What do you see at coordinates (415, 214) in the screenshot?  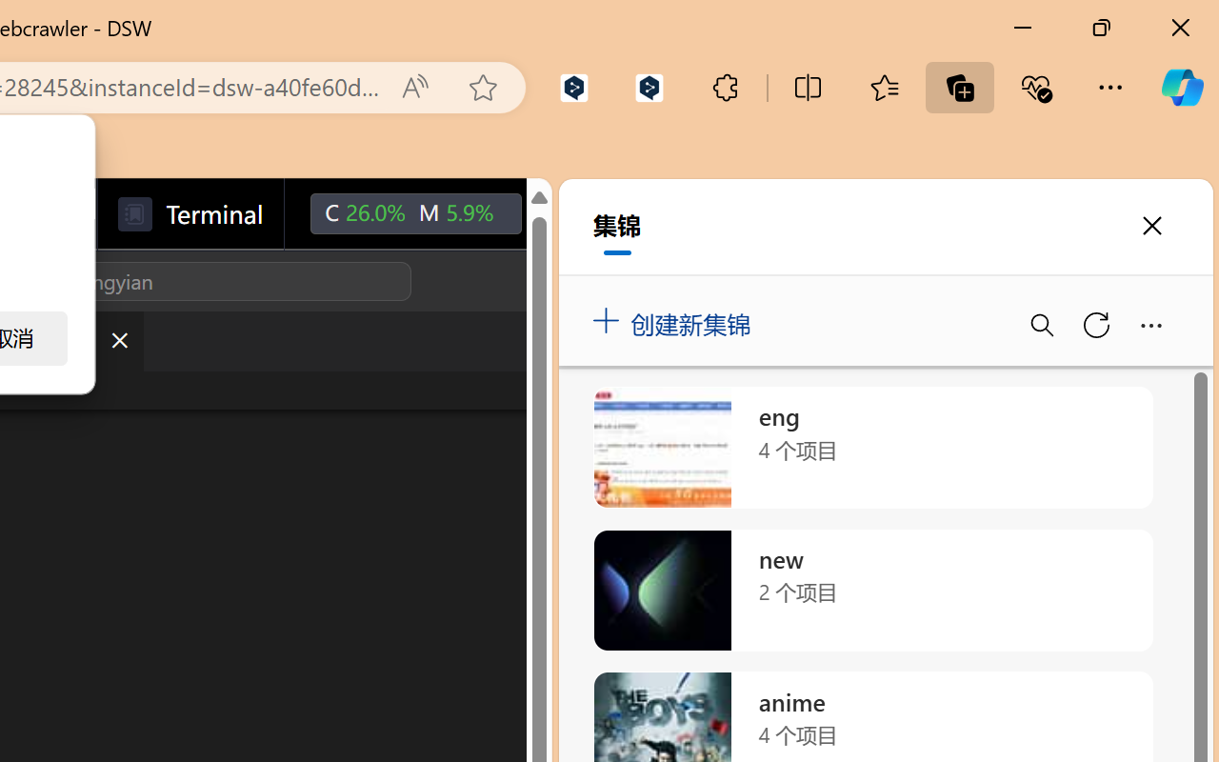 I see `C26.0% M5.9%` at bounding box center [415, 214].